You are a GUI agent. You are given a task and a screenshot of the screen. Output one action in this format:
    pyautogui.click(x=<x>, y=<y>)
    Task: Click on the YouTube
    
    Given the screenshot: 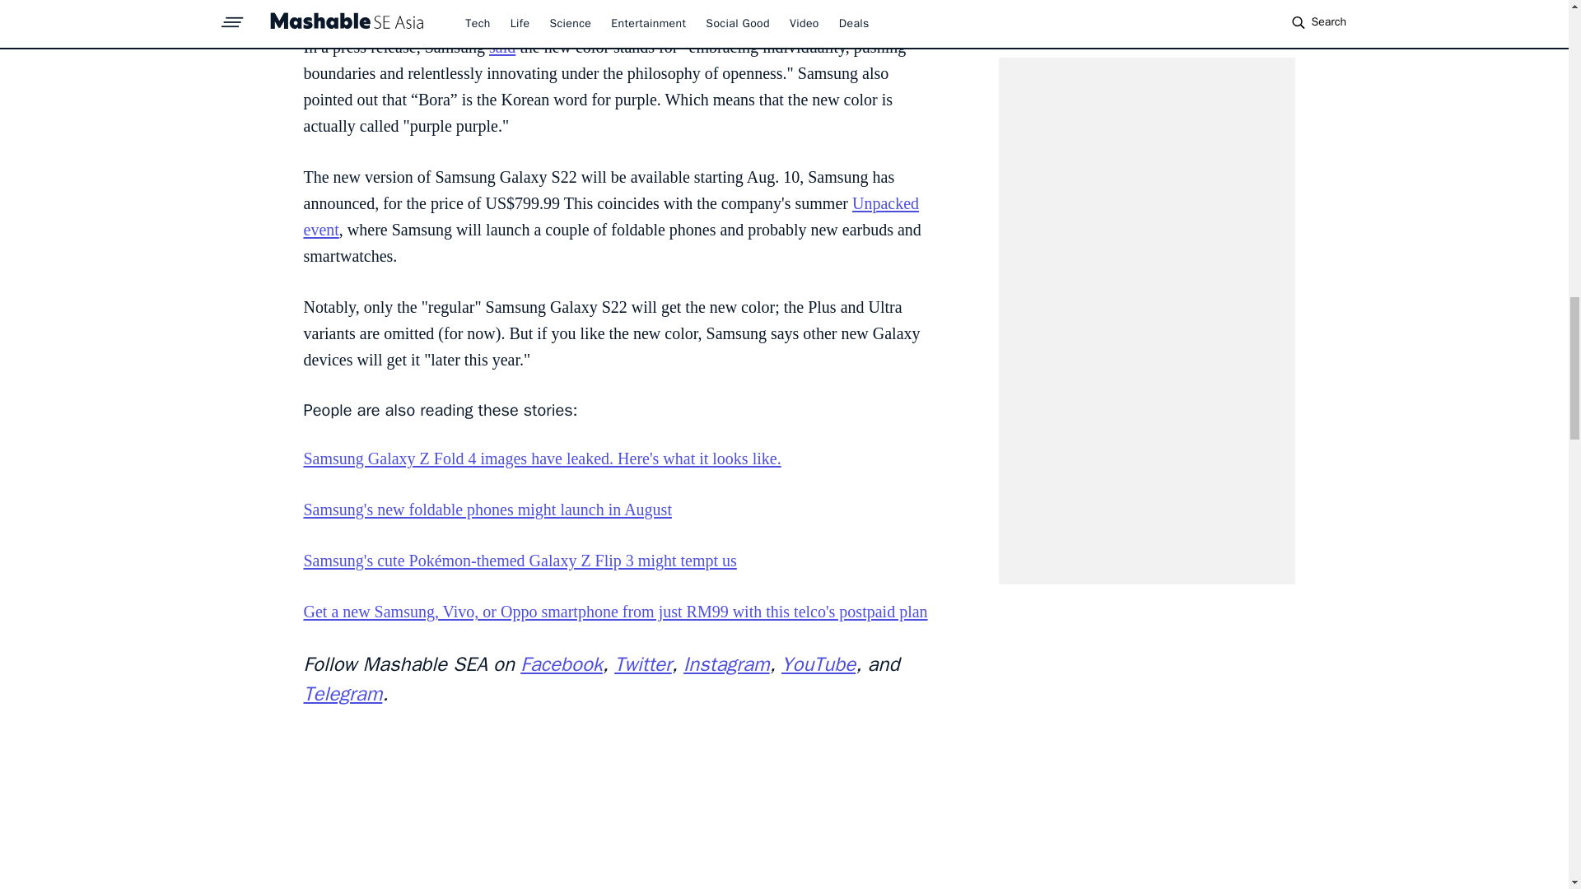 What is the action you would take?
    pyautogui.click(x=818, y=663)
    